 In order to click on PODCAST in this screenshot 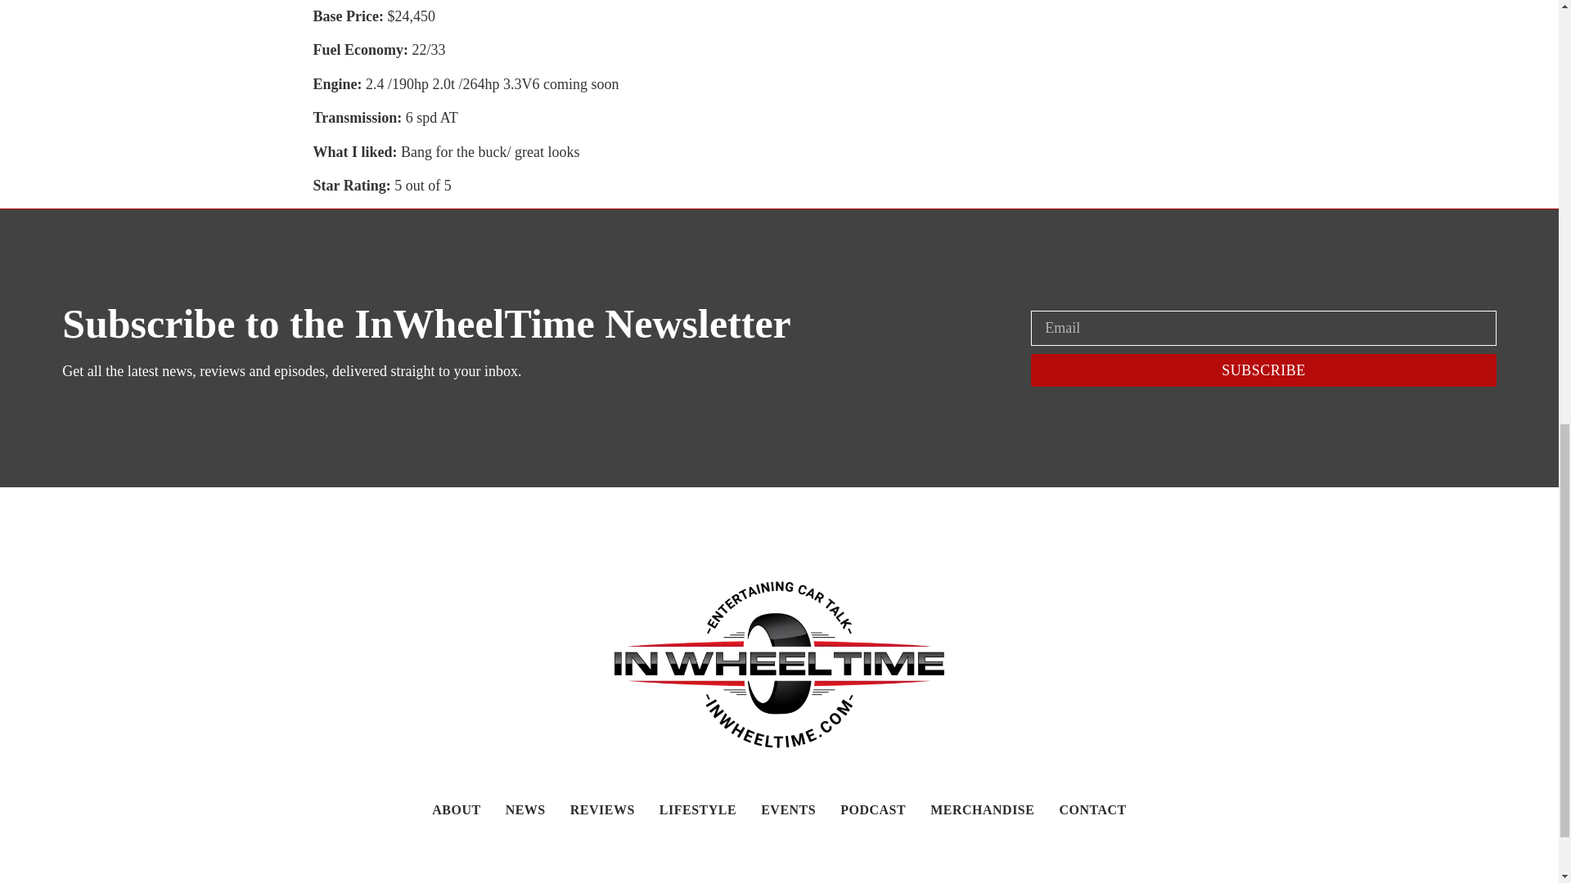, I will do `click(873, 809)`.